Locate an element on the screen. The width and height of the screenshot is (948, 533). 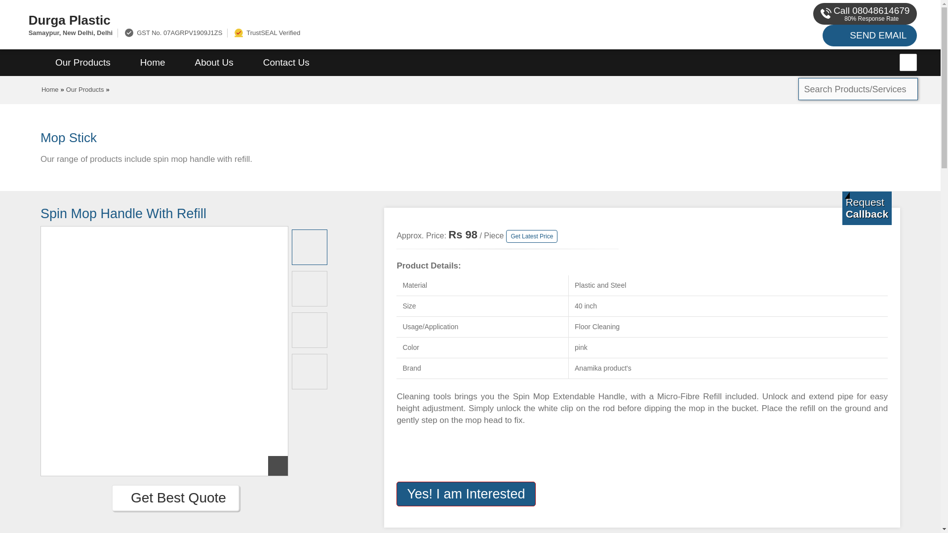
Our Products is located at coordinates (83, 63).